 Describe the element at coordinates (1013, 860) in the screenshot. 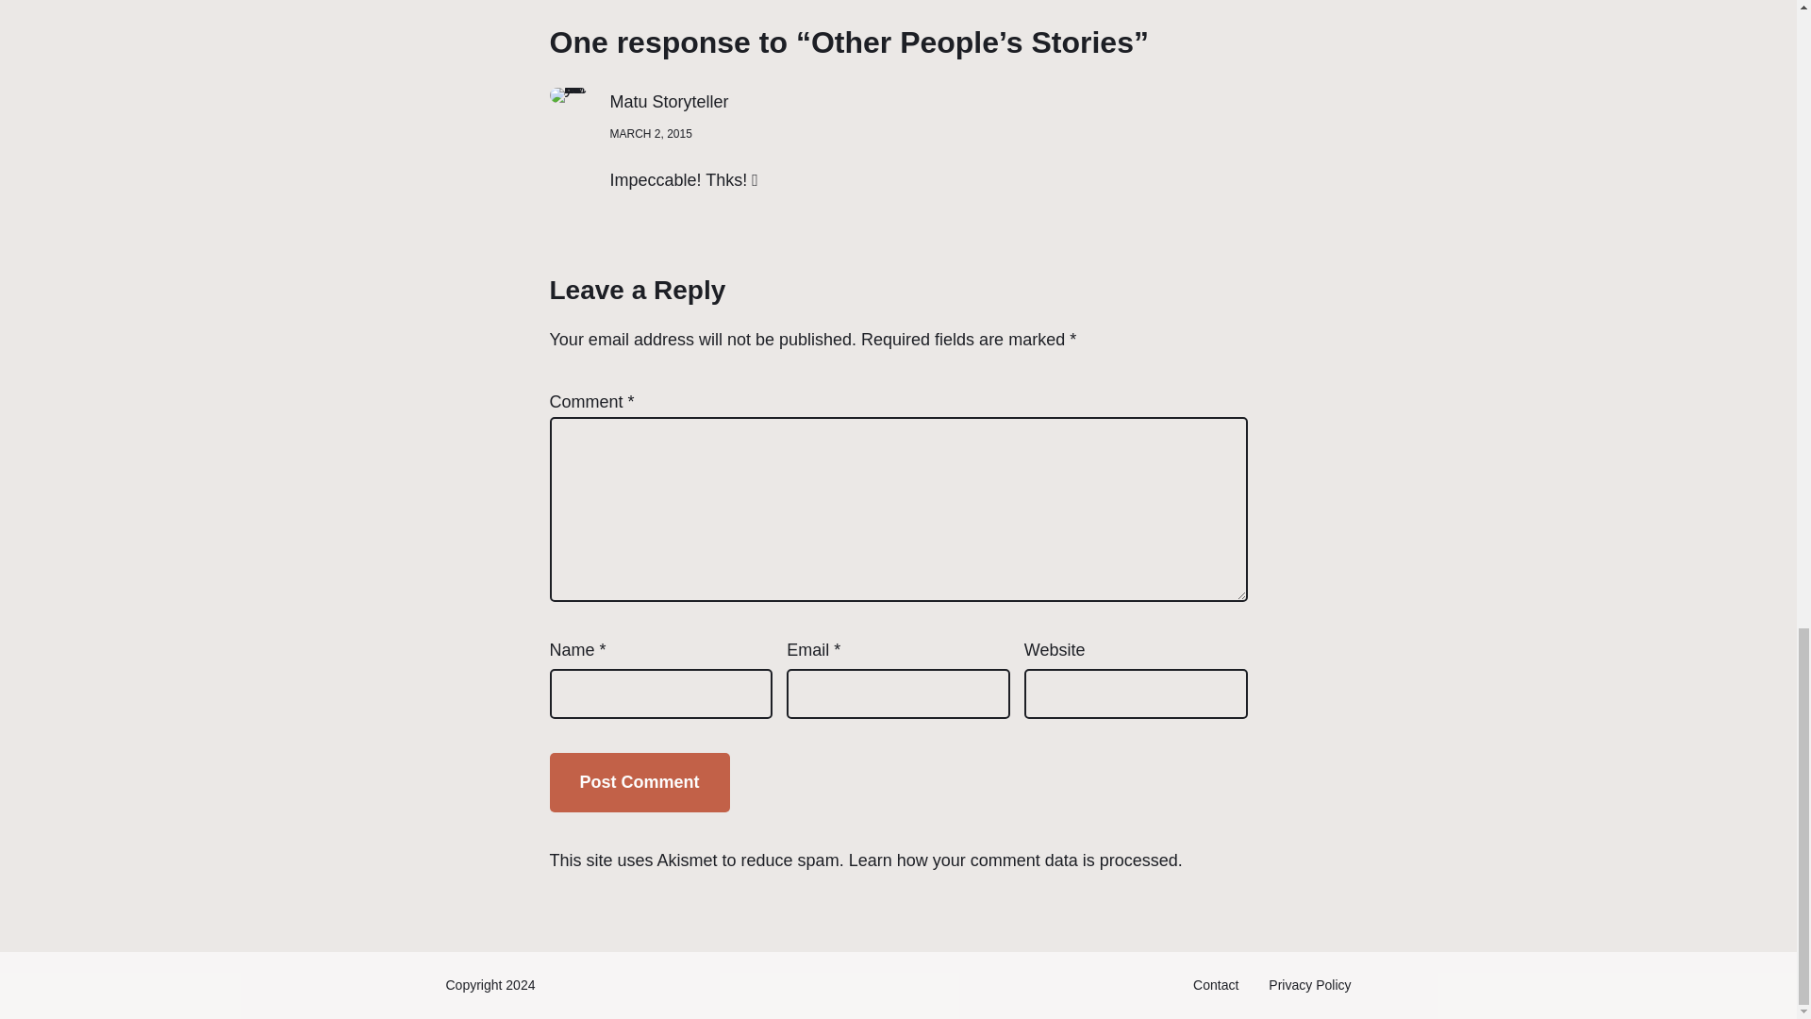

I see `Learn how your comment data is processed` at that location.